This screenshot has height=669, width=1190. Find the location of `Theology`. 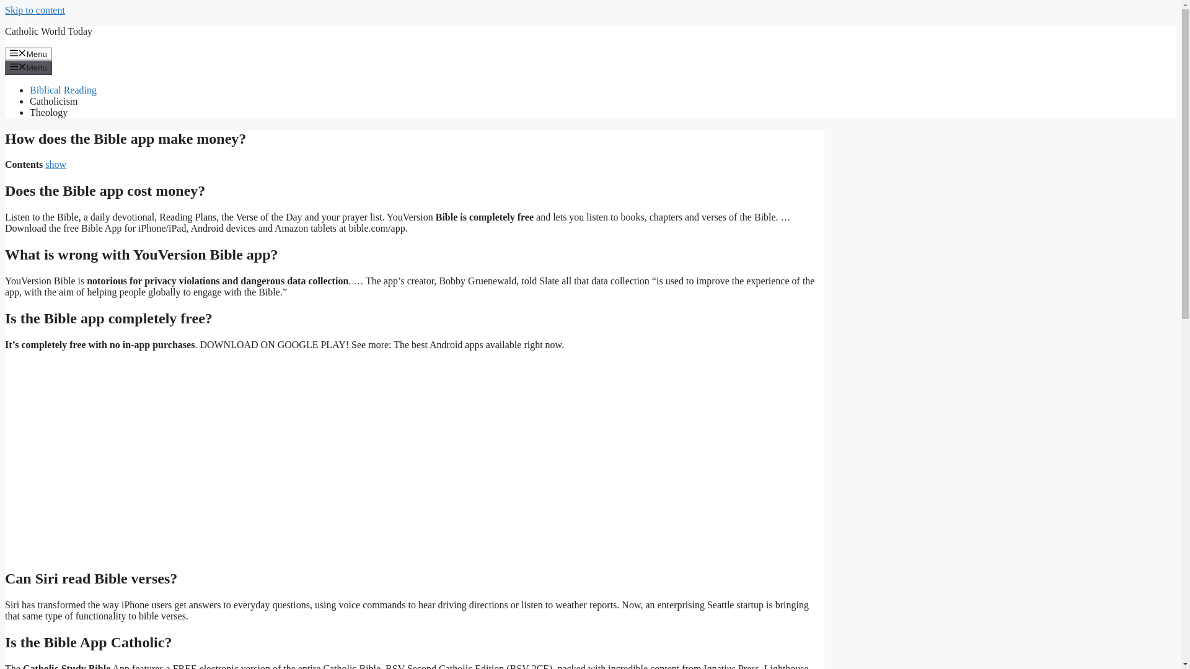

Theology is located at coordinates (48, 112).